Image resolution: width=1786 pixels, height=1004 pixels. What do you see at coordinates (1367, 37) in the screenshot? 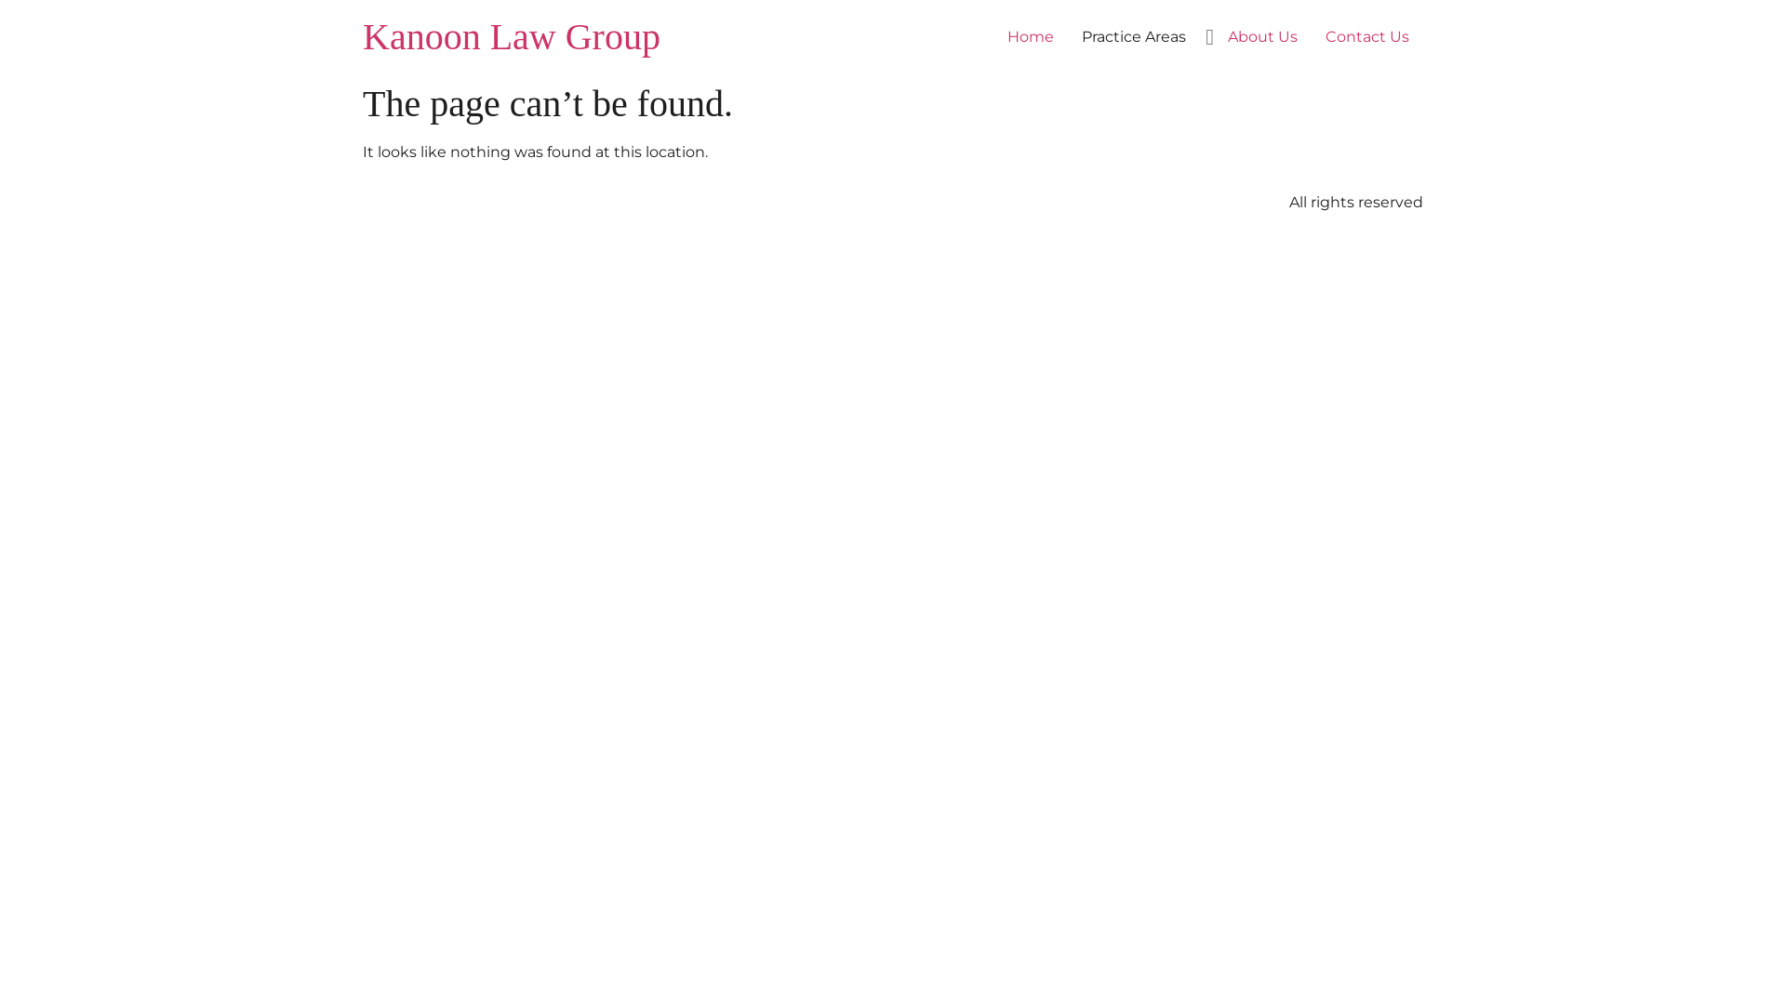
I see `Contact Us` at bounding box center [1367, 37].